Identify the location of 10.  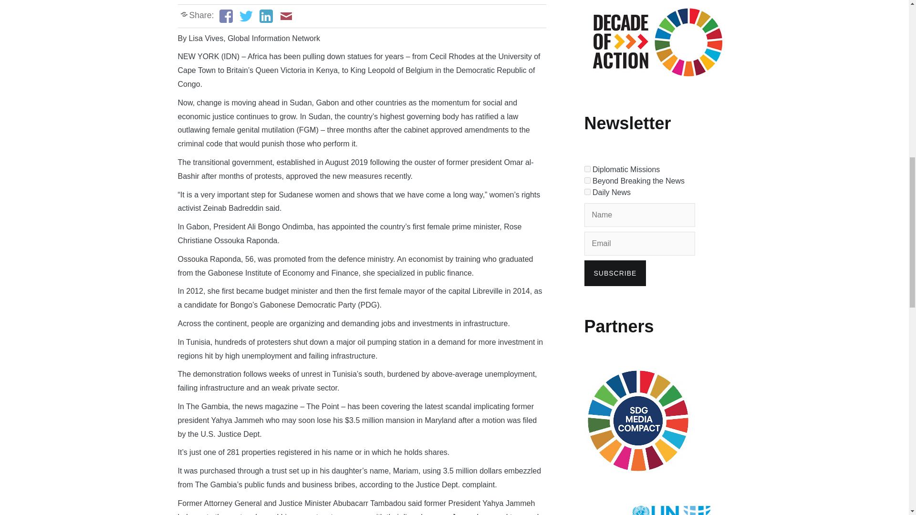
(587, 192).